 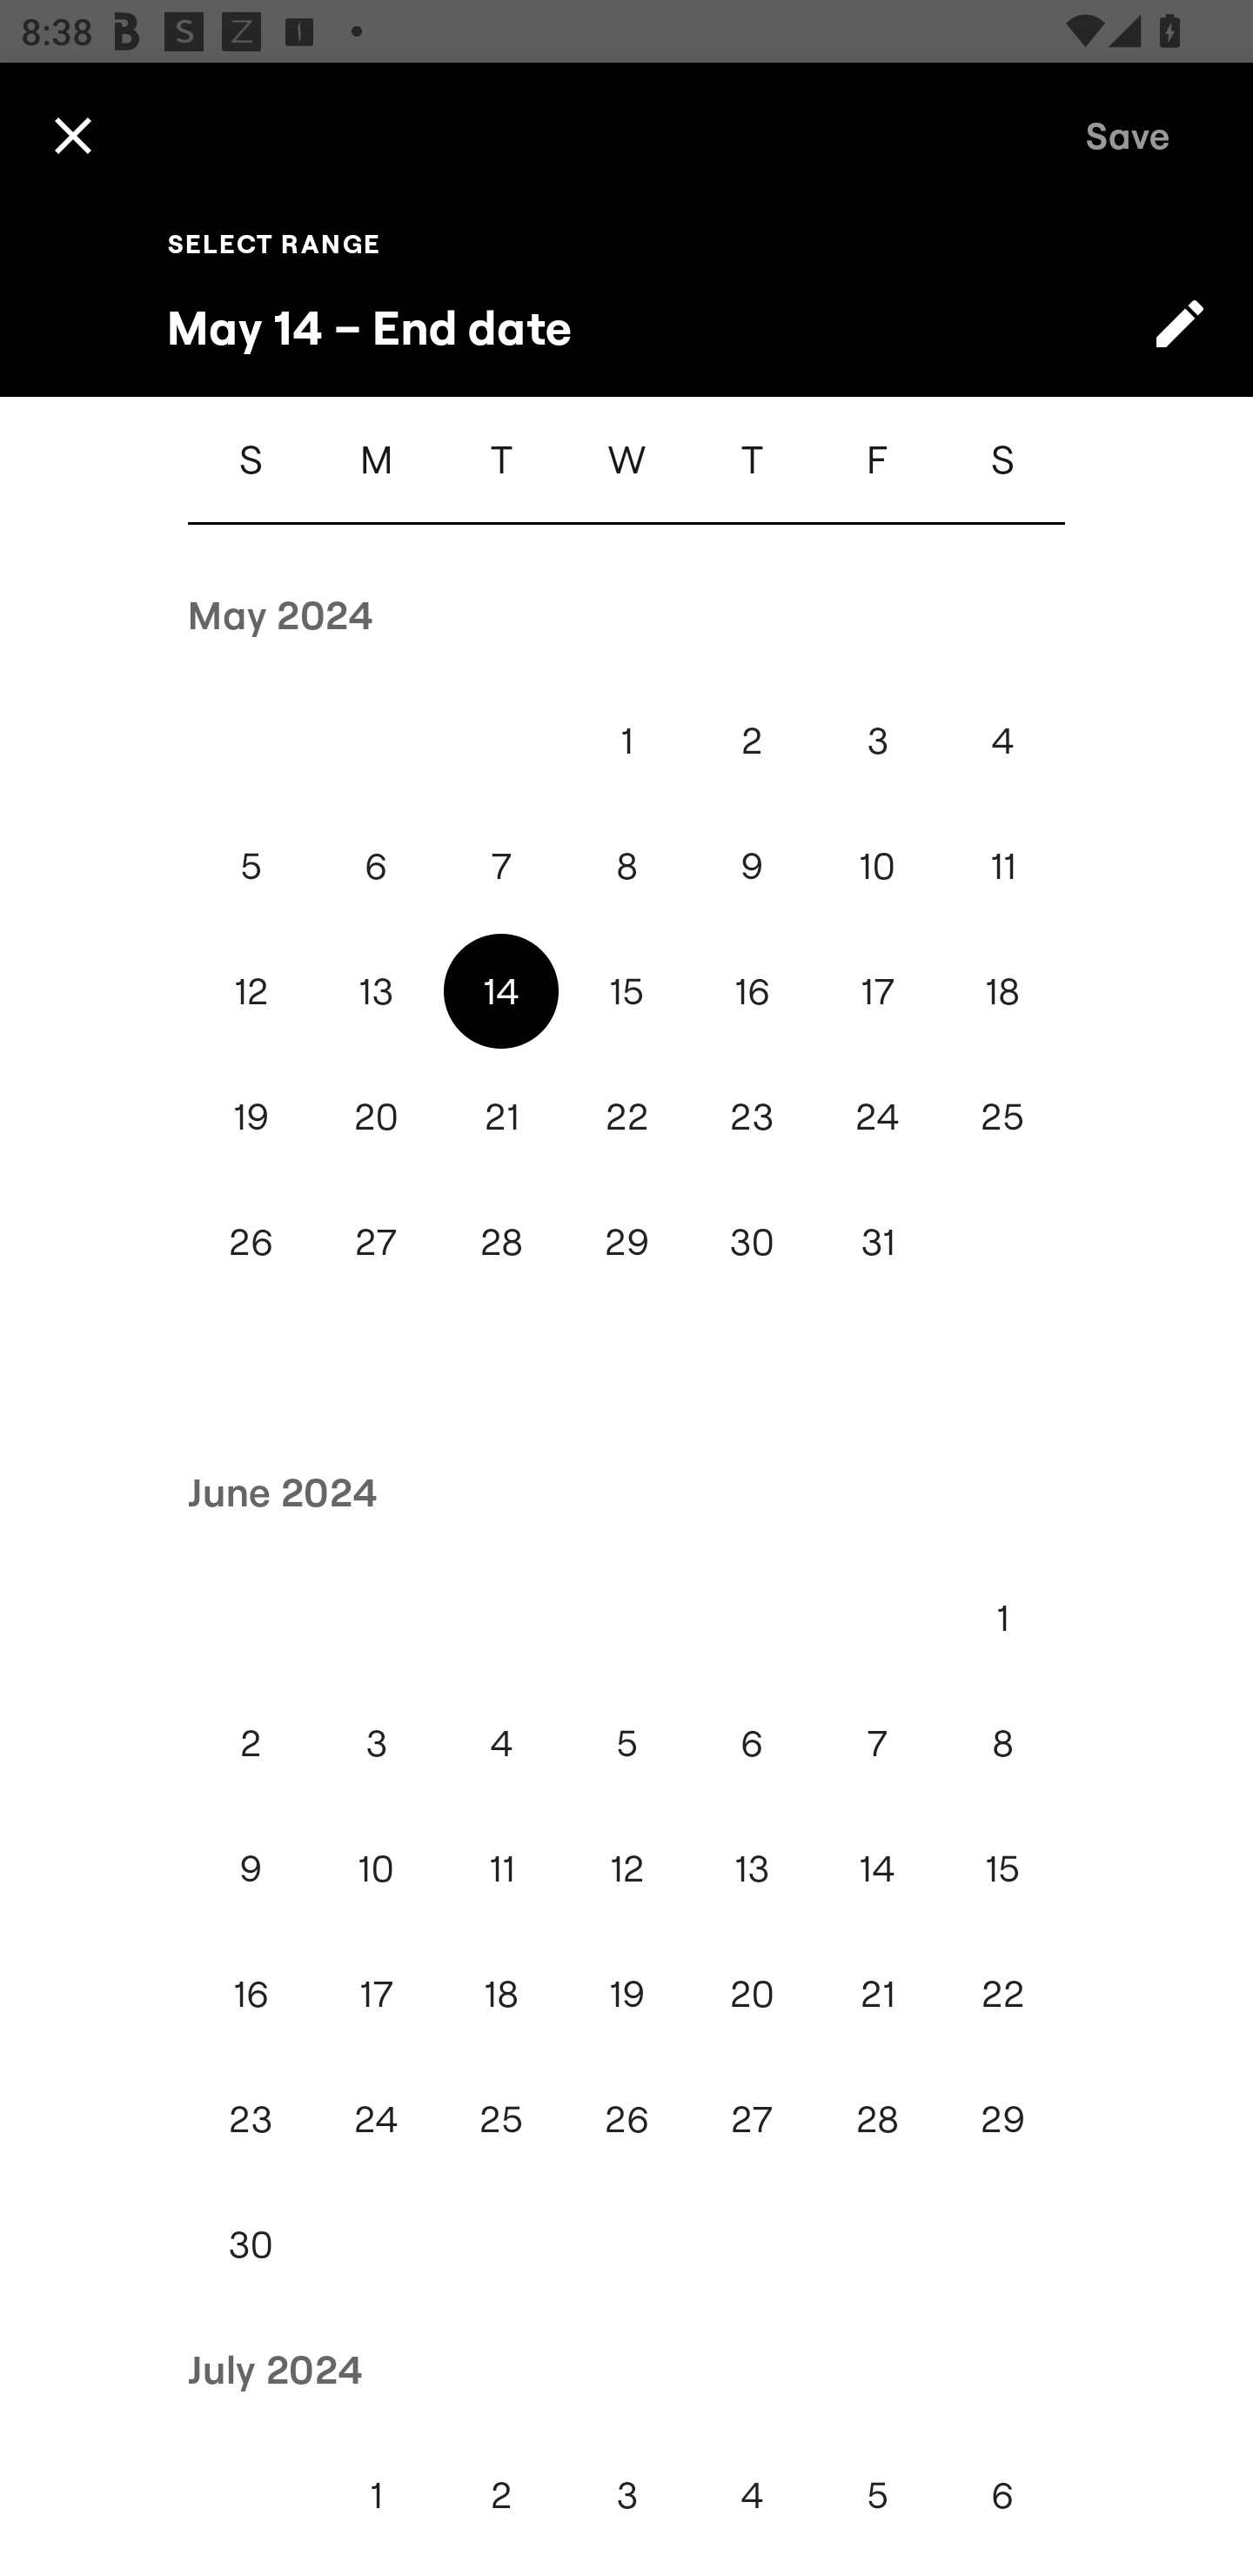 What do you see at coordinates (626, 990) in the screenshot?
I see `15 Wed, May 15` at bounding box center [626, 990].